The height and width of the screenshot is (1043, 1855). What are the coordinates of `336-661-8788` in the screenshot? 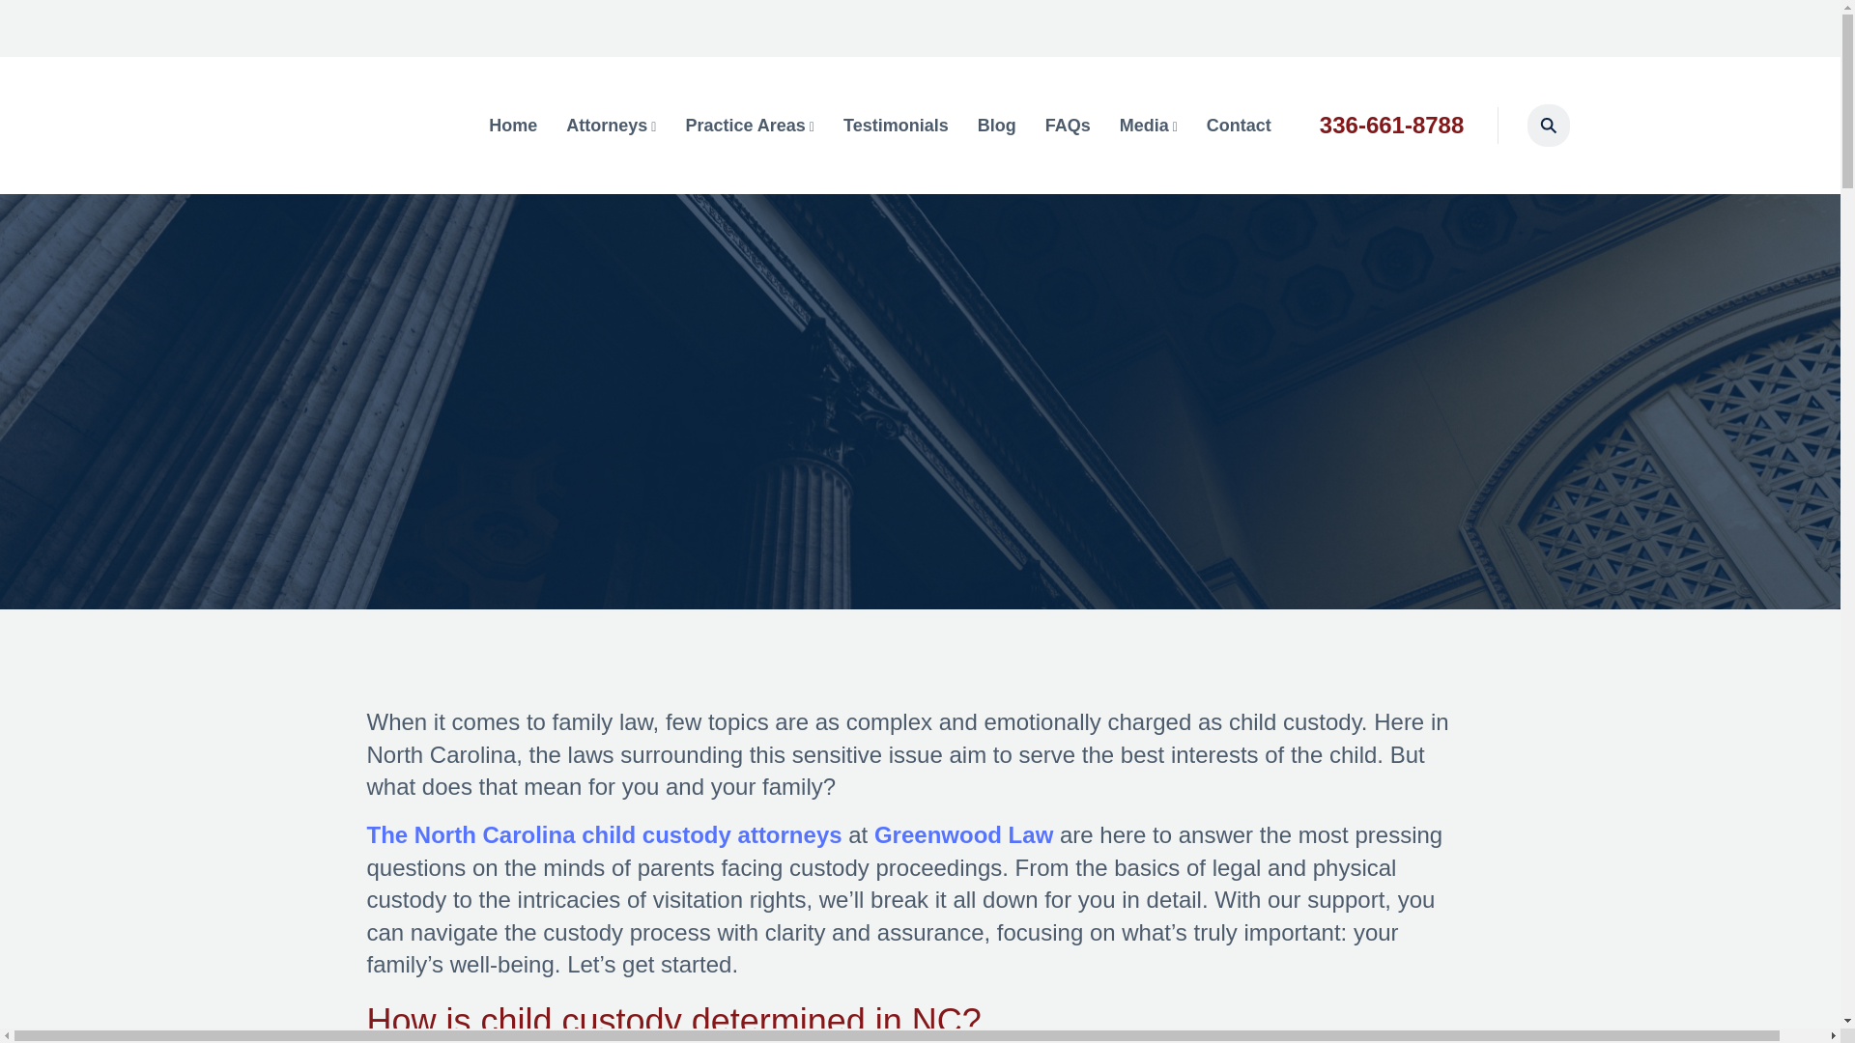 It's located at (1391, 124).